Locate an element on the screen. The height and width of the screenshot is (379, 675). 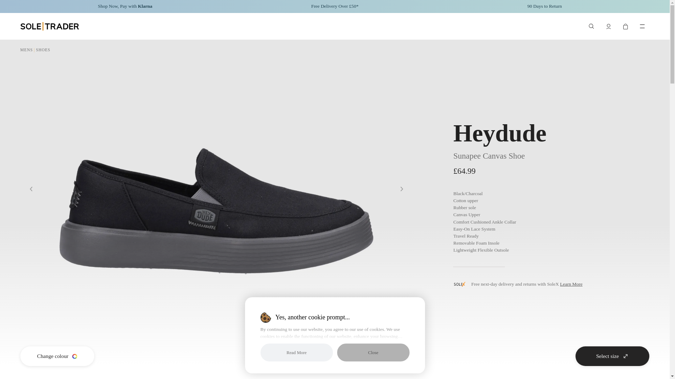
MENS is located at coordinates (27, 50).